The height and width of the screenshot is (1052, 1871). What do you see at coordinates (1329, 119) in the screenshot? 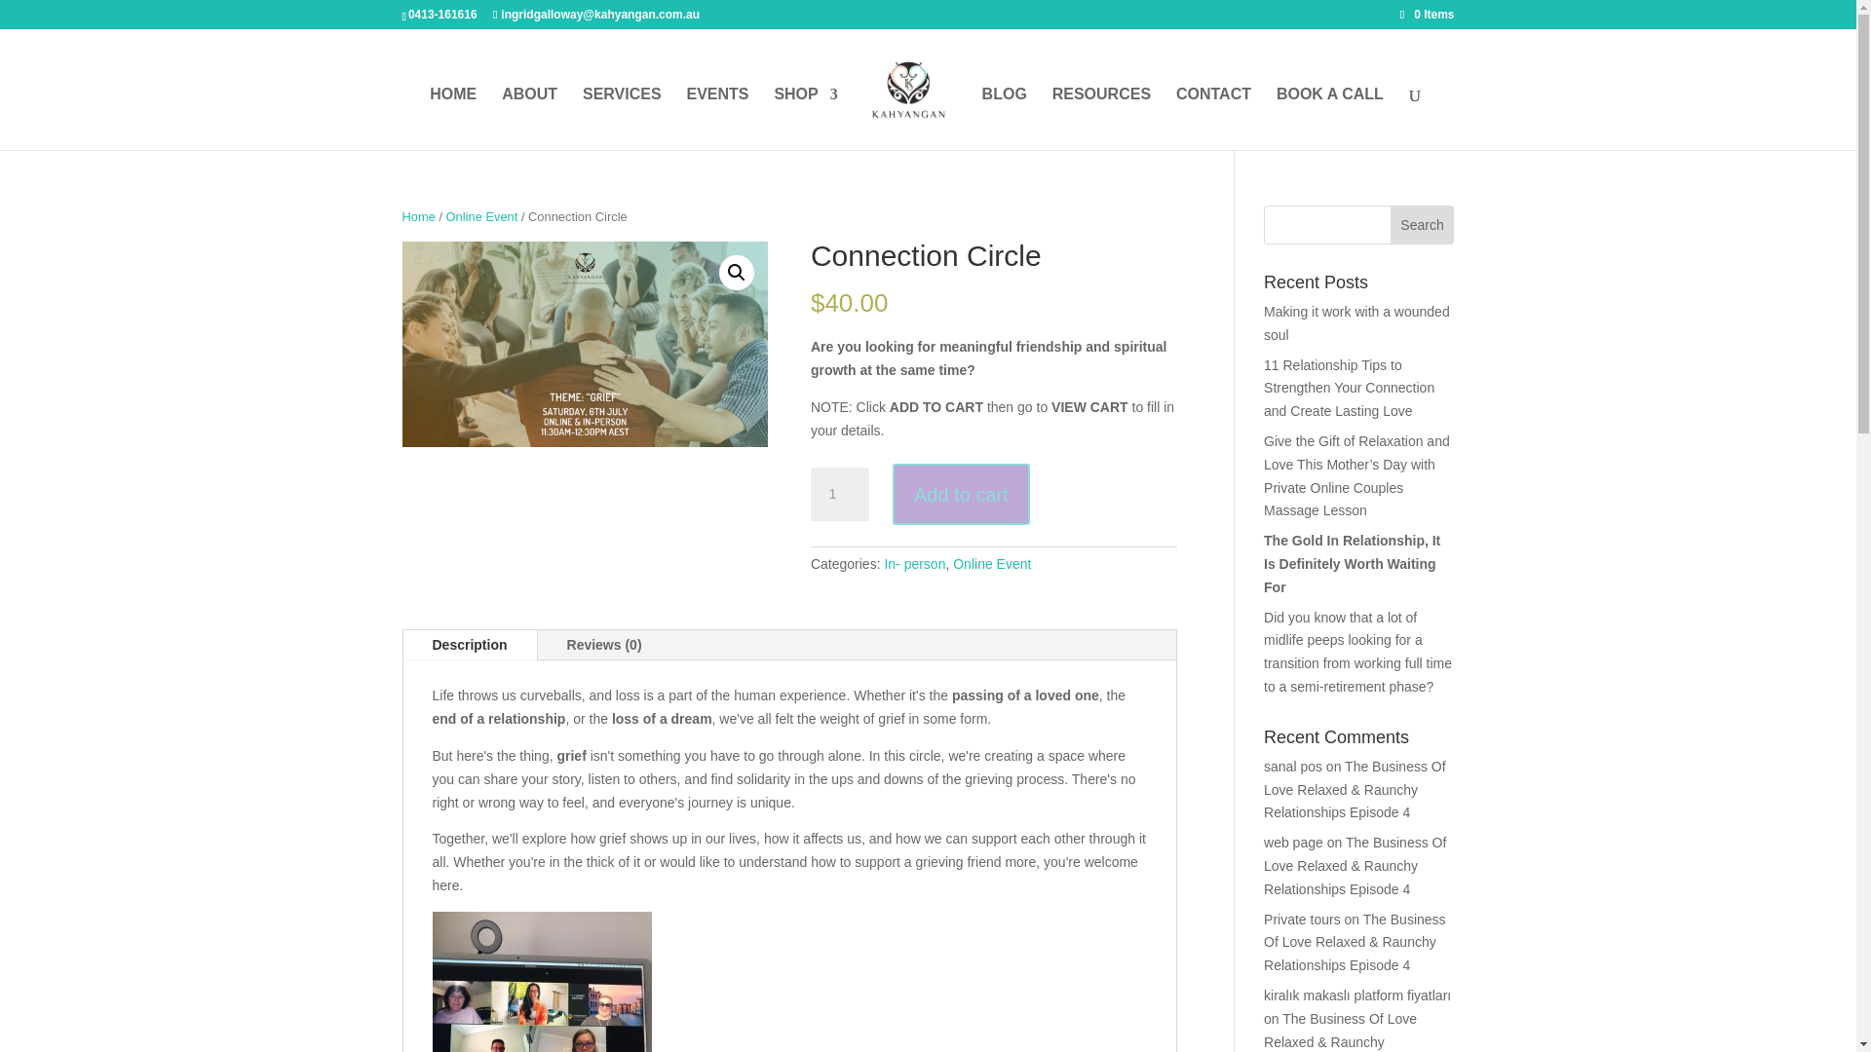
I see `BOOK A CALL` at bounding box center [1329, 119].